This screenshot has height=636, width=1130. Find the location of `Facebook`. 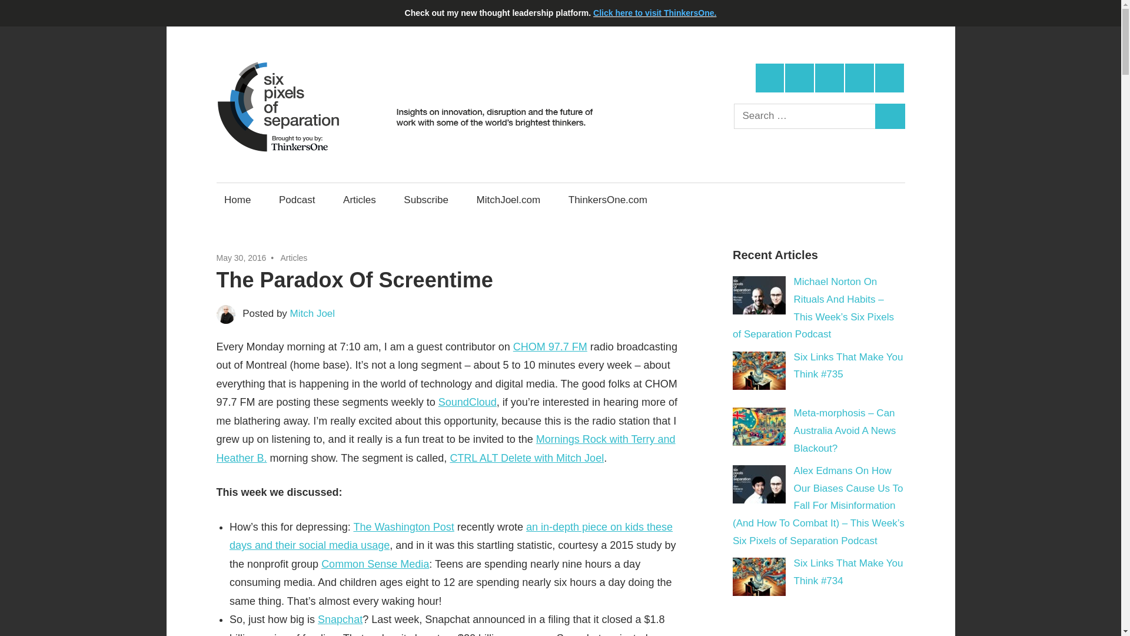

Facebook is located at coordinates (799, 78).